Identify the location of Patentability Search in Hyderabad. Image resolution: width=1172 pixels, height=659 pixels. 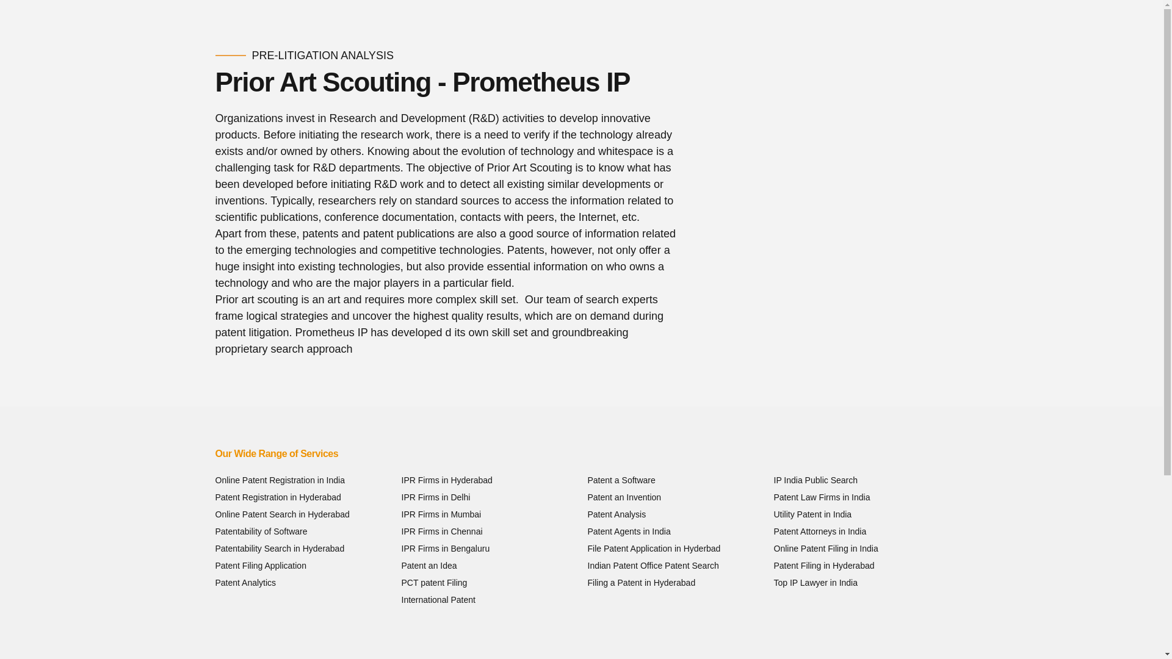
(280, 549).